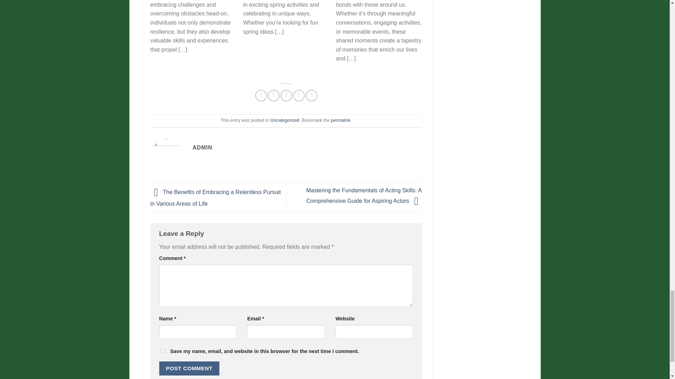 This screenshot has width=675, height=379. Describe the element at coordinates (162, 350) in the screenshot. I see `yes` at that location.